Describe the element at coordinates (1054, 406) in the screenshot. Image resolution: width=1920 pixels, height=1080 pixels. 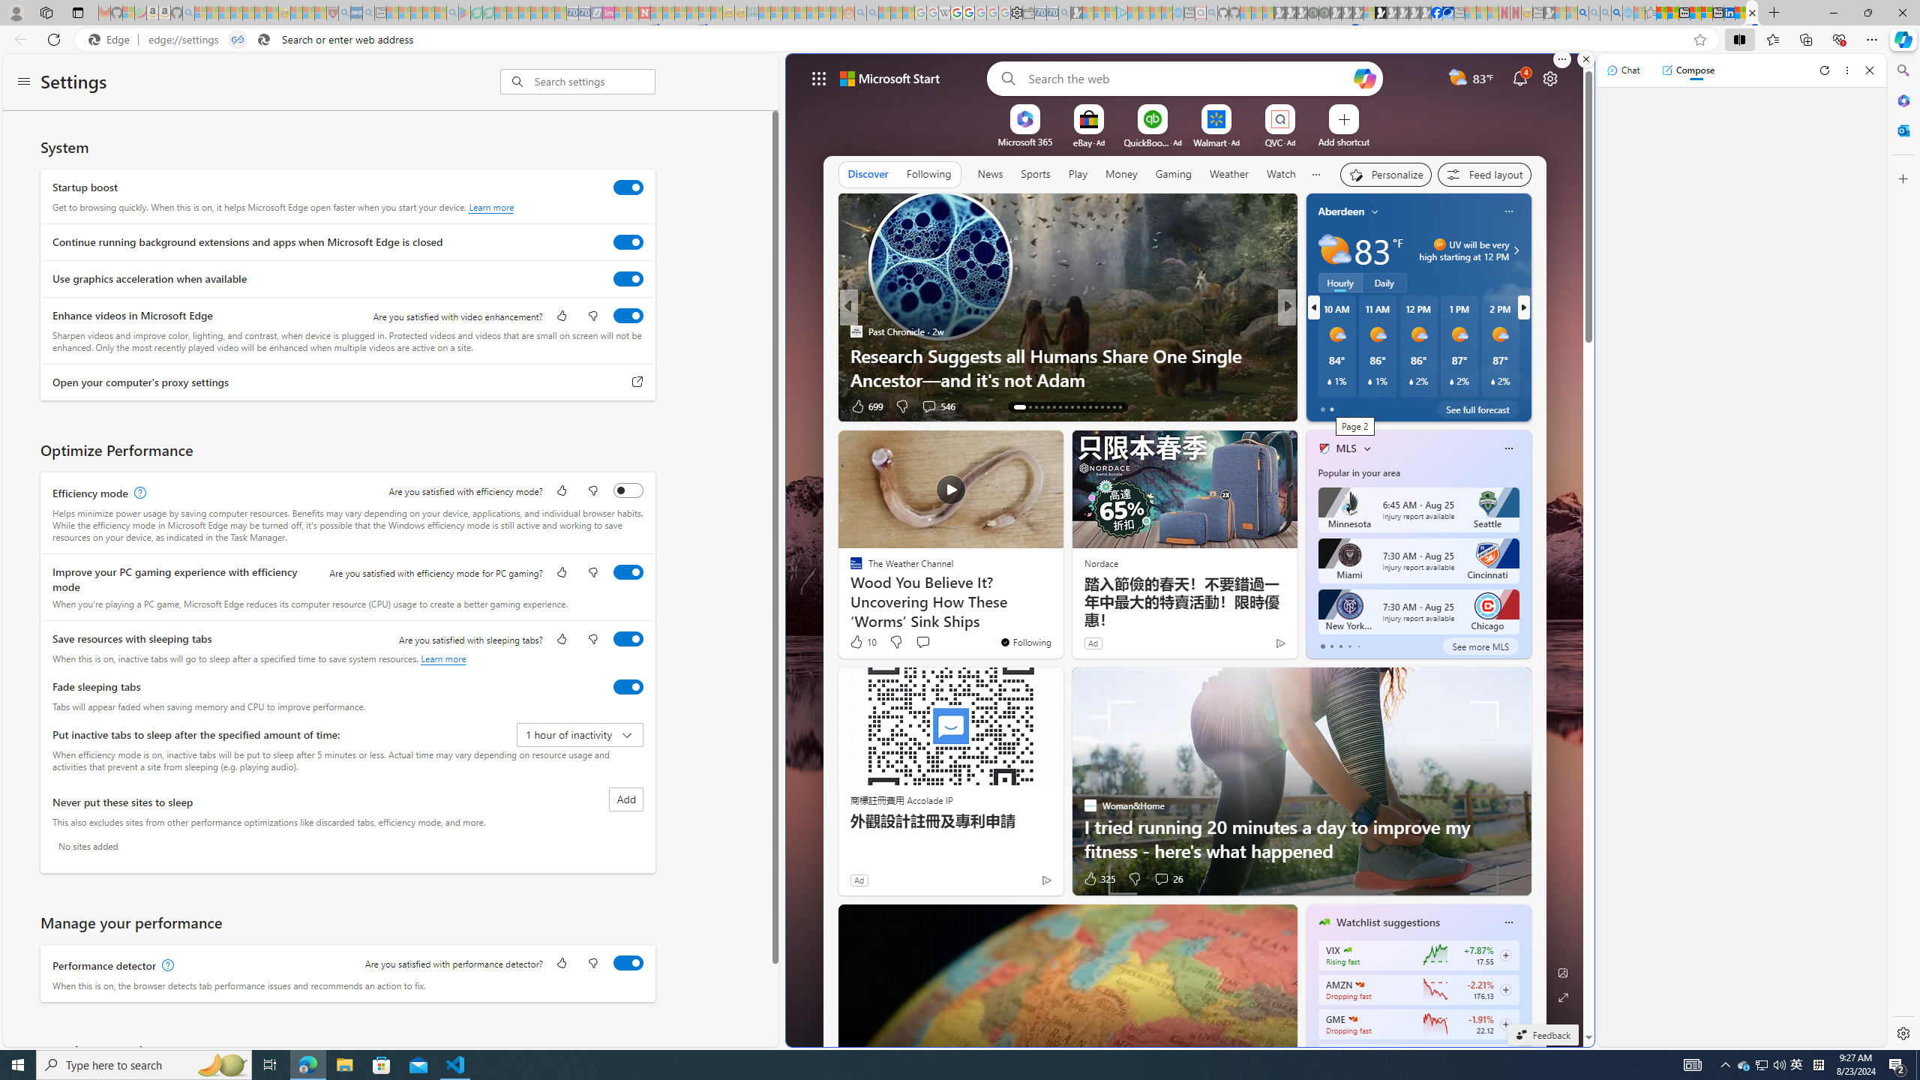
I see `AutomationID: tab-18` at that location.